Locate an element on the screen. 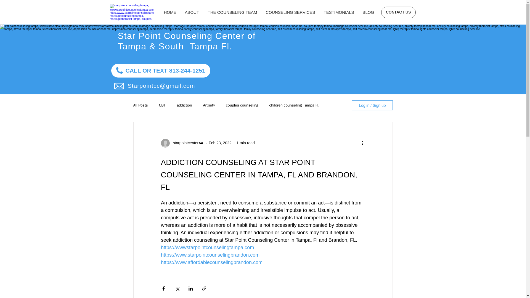  All Posts is located at coordinates (140, 105).